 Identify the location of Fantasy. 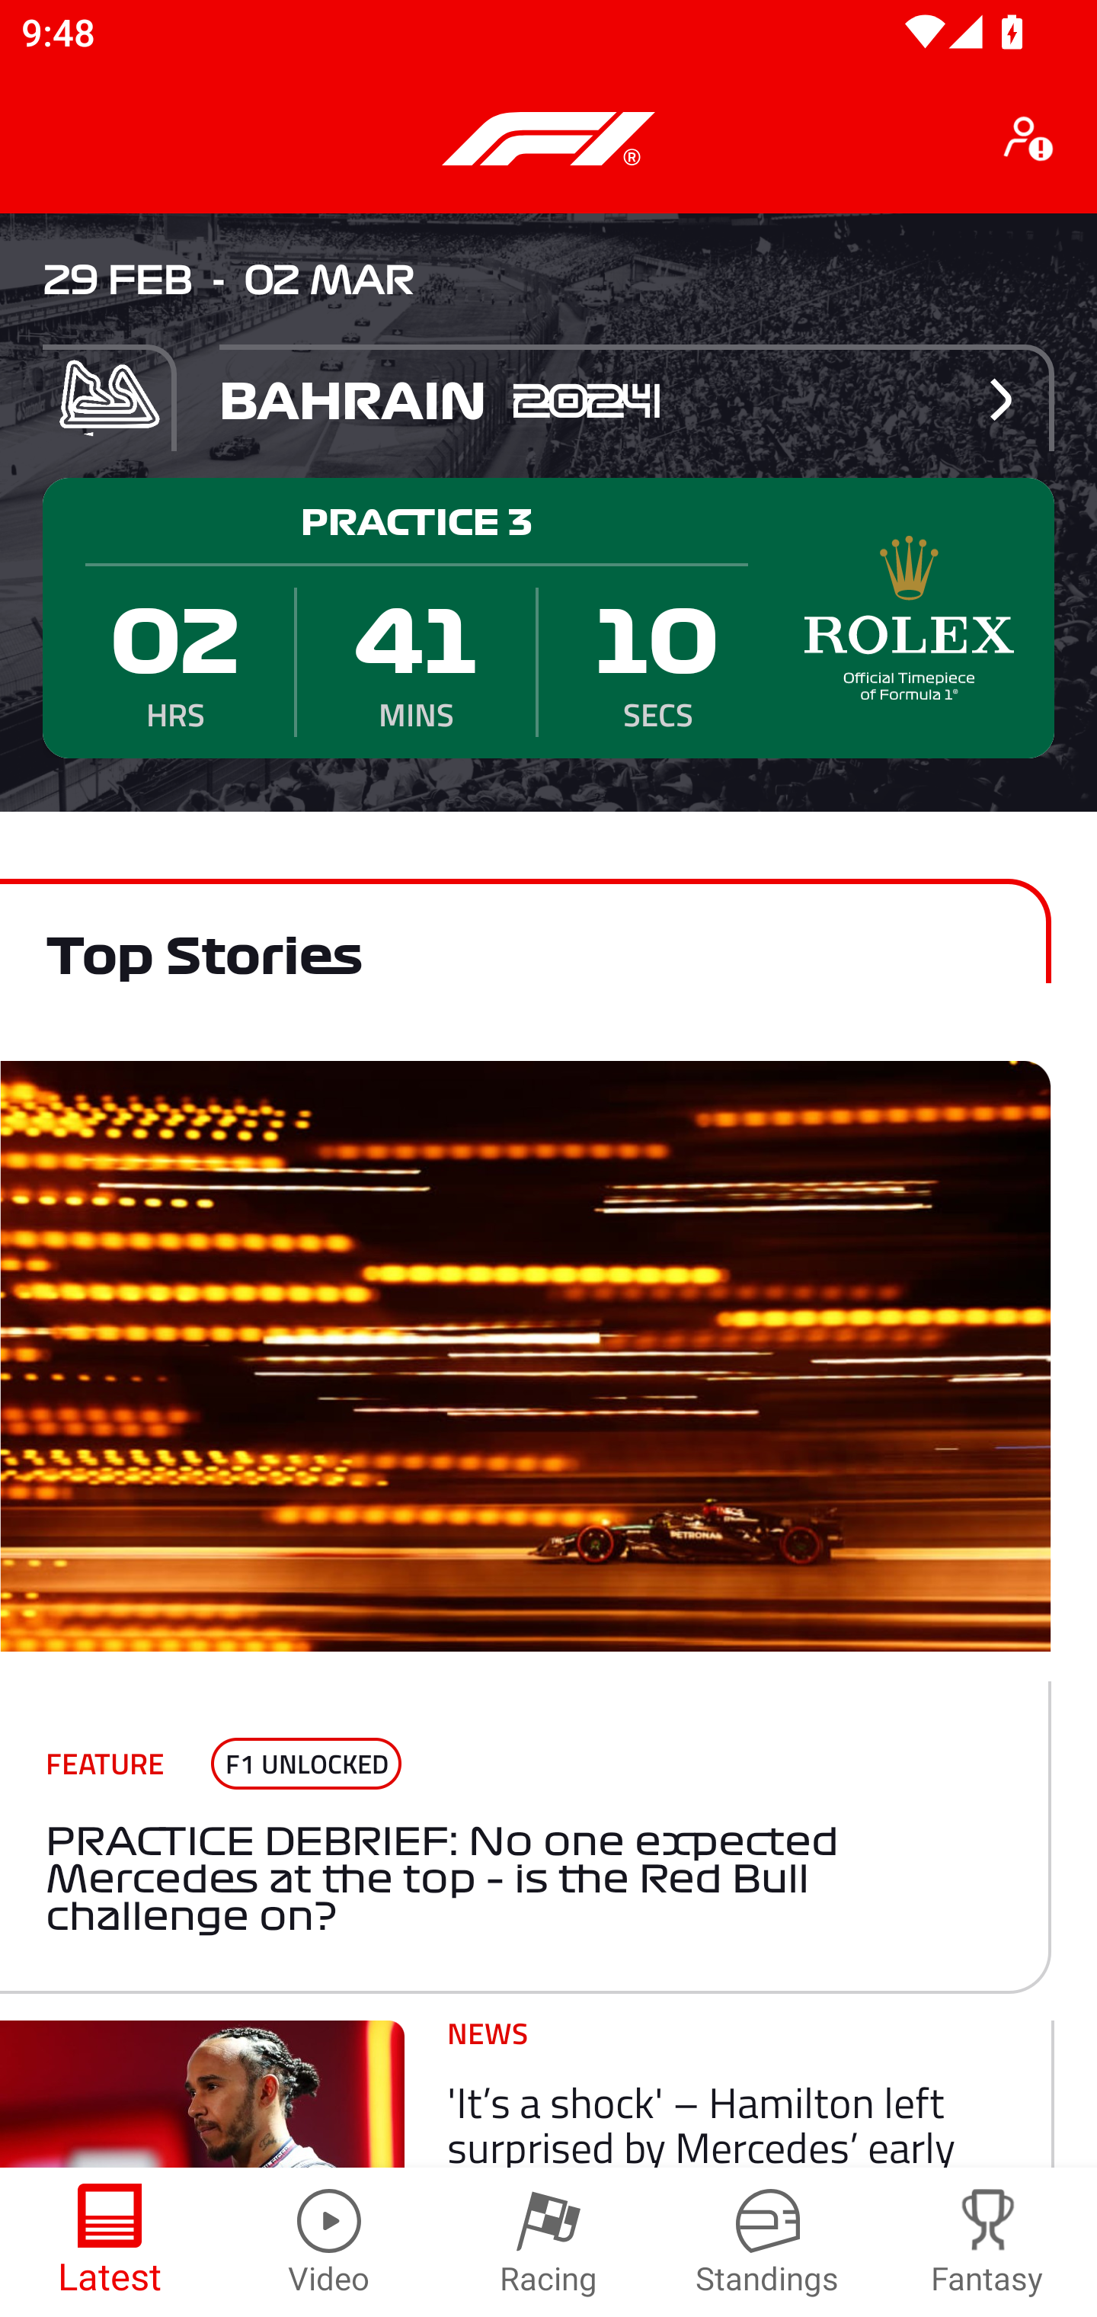
(987, 2242).